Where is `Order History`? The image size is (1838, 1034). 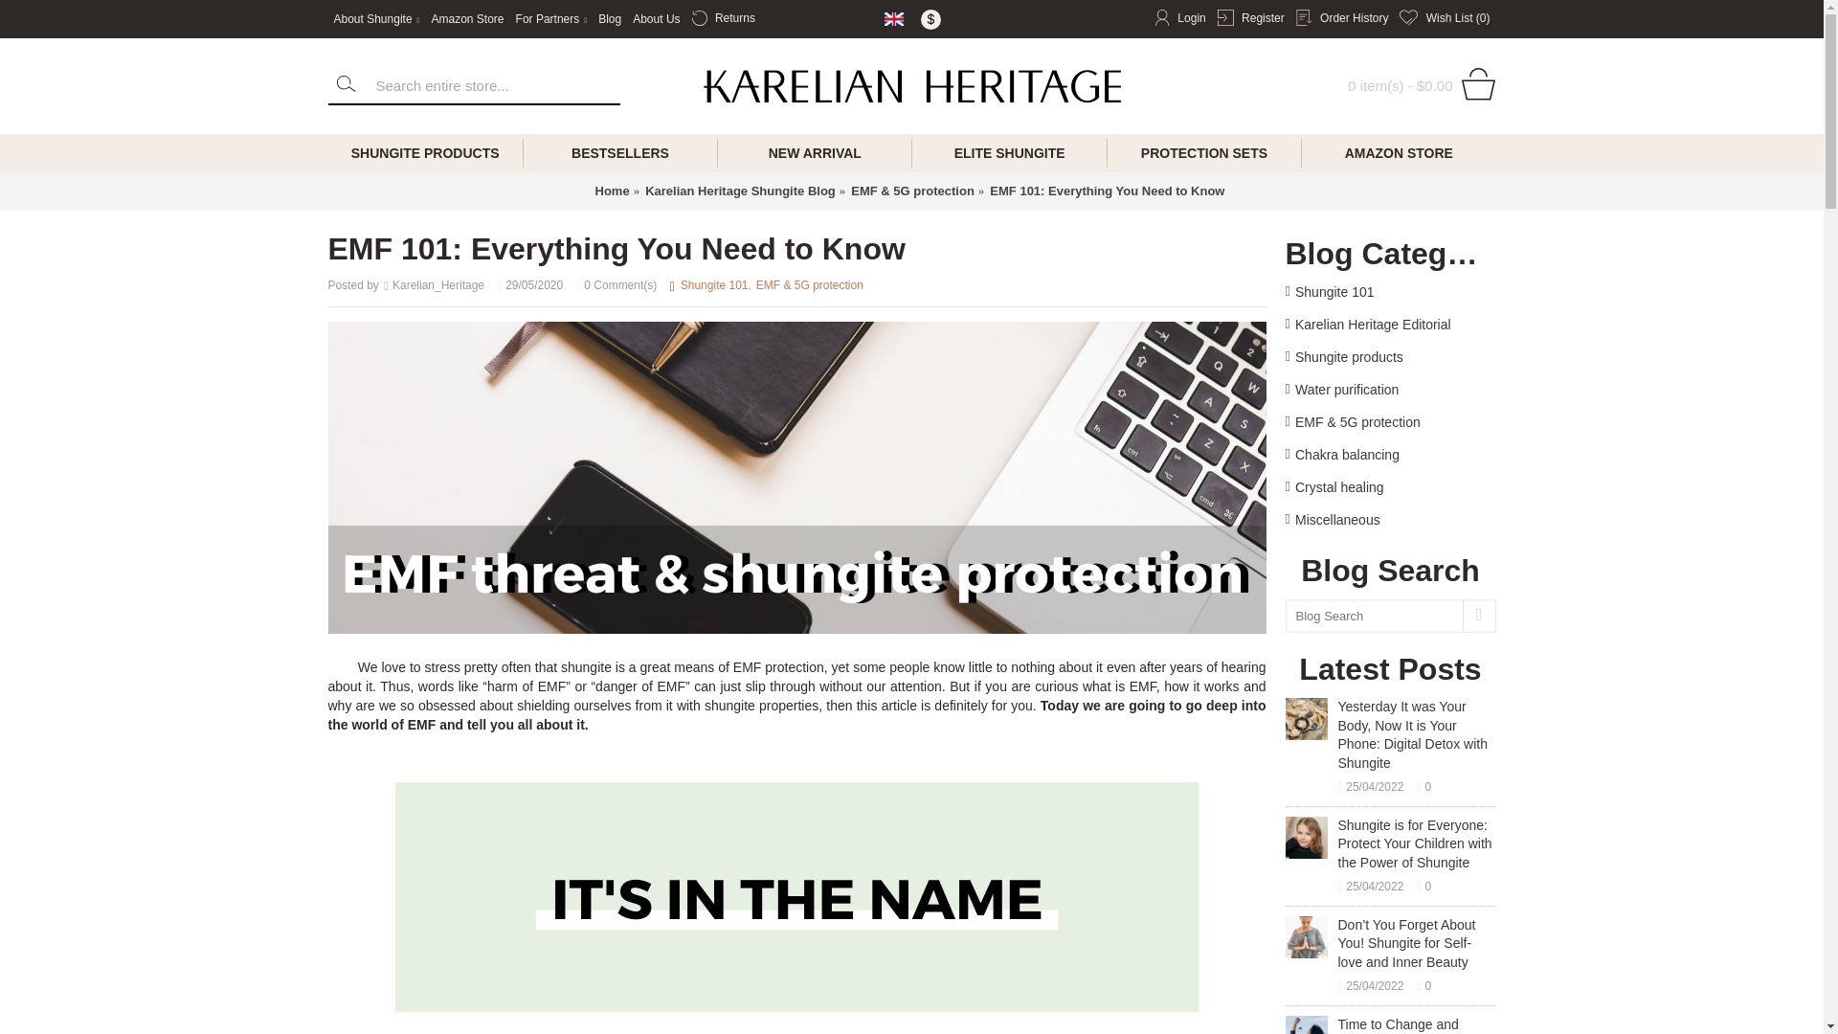
Order History is located at coordinates (1342, 19).